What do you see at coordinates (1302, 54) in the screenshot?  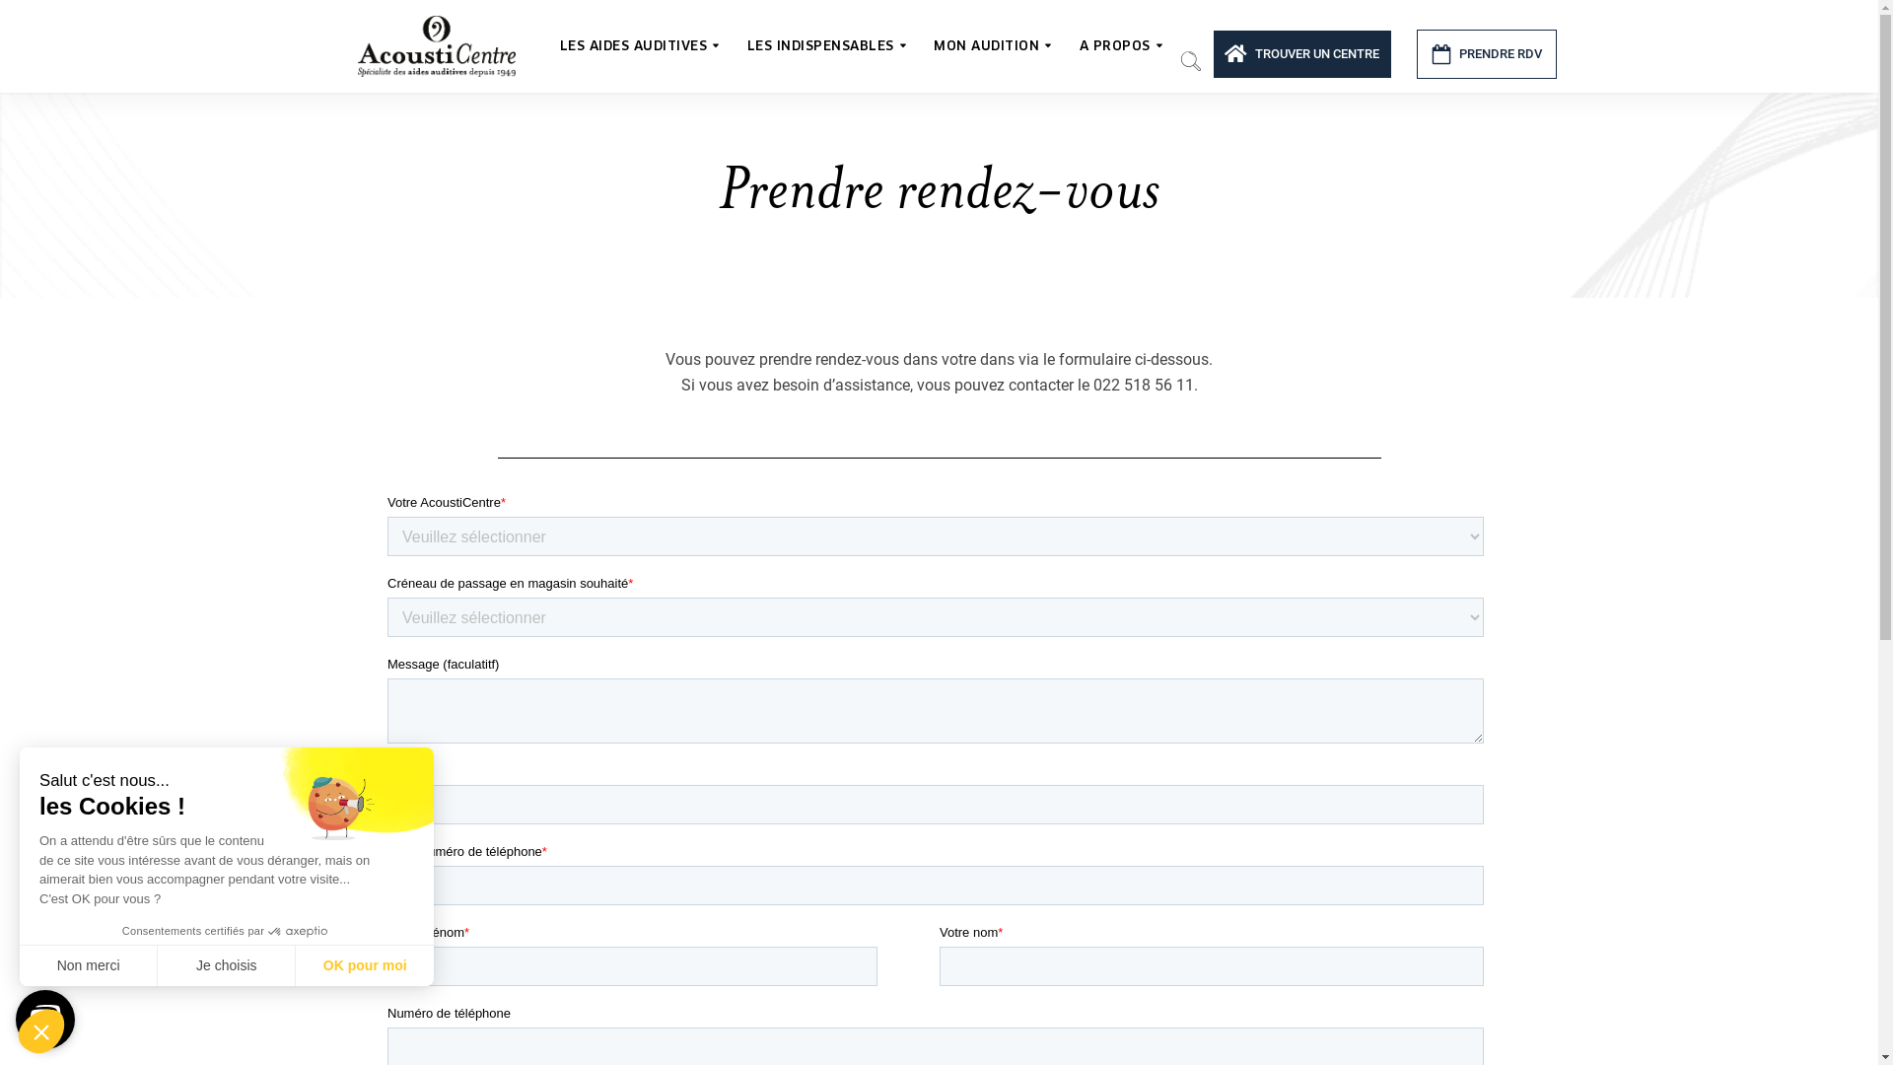 I see `TROUVER UN CENTRE` at bounding box center [1302, 54].